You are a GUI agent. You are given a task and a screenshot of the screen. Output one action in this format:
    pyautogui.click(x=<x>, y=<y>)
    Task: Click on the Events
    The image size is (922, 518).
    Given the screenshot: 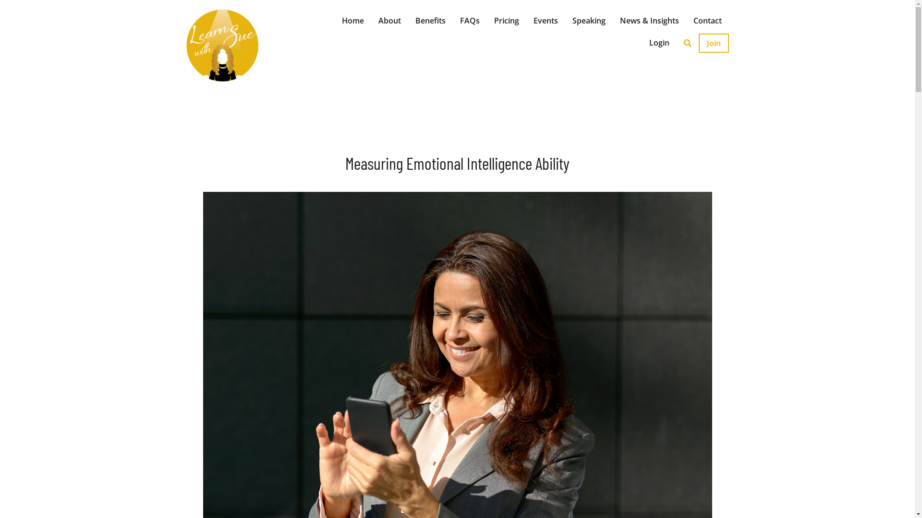 What is the action you would take?
    pyautogui.click(x=546, y=21)
    